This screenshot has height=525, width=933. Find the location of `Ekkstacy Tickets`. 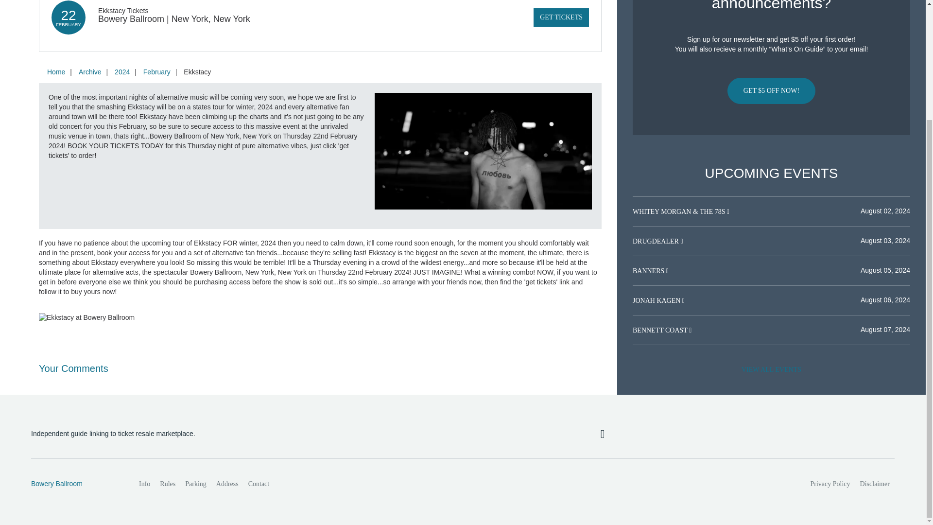

Ekkstacy Tickets is located at coordinates (123, 11).